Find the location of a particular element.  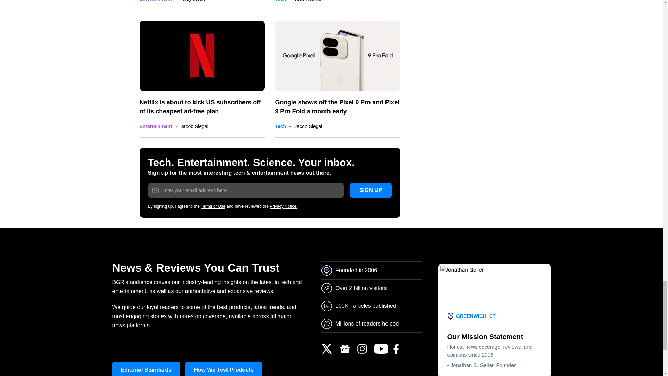

Posts by Andy Meek is located at coordinates (193, 1).